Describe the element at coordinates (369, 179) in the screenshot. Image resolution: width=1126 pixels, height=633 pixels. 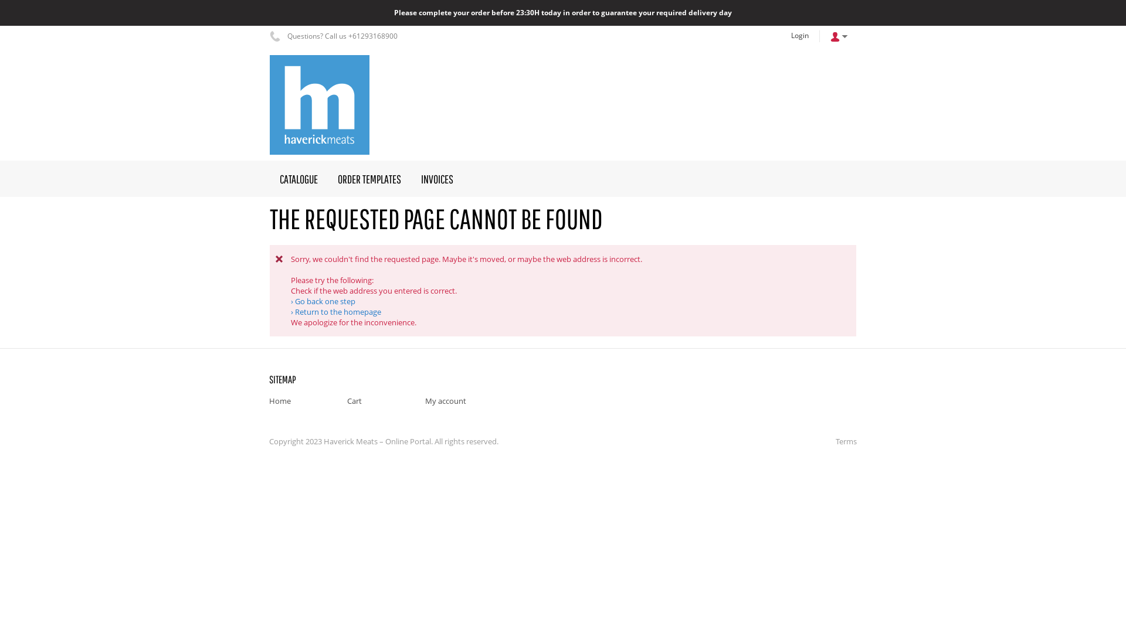
I see `ORDER TEMPLATES` at that location.